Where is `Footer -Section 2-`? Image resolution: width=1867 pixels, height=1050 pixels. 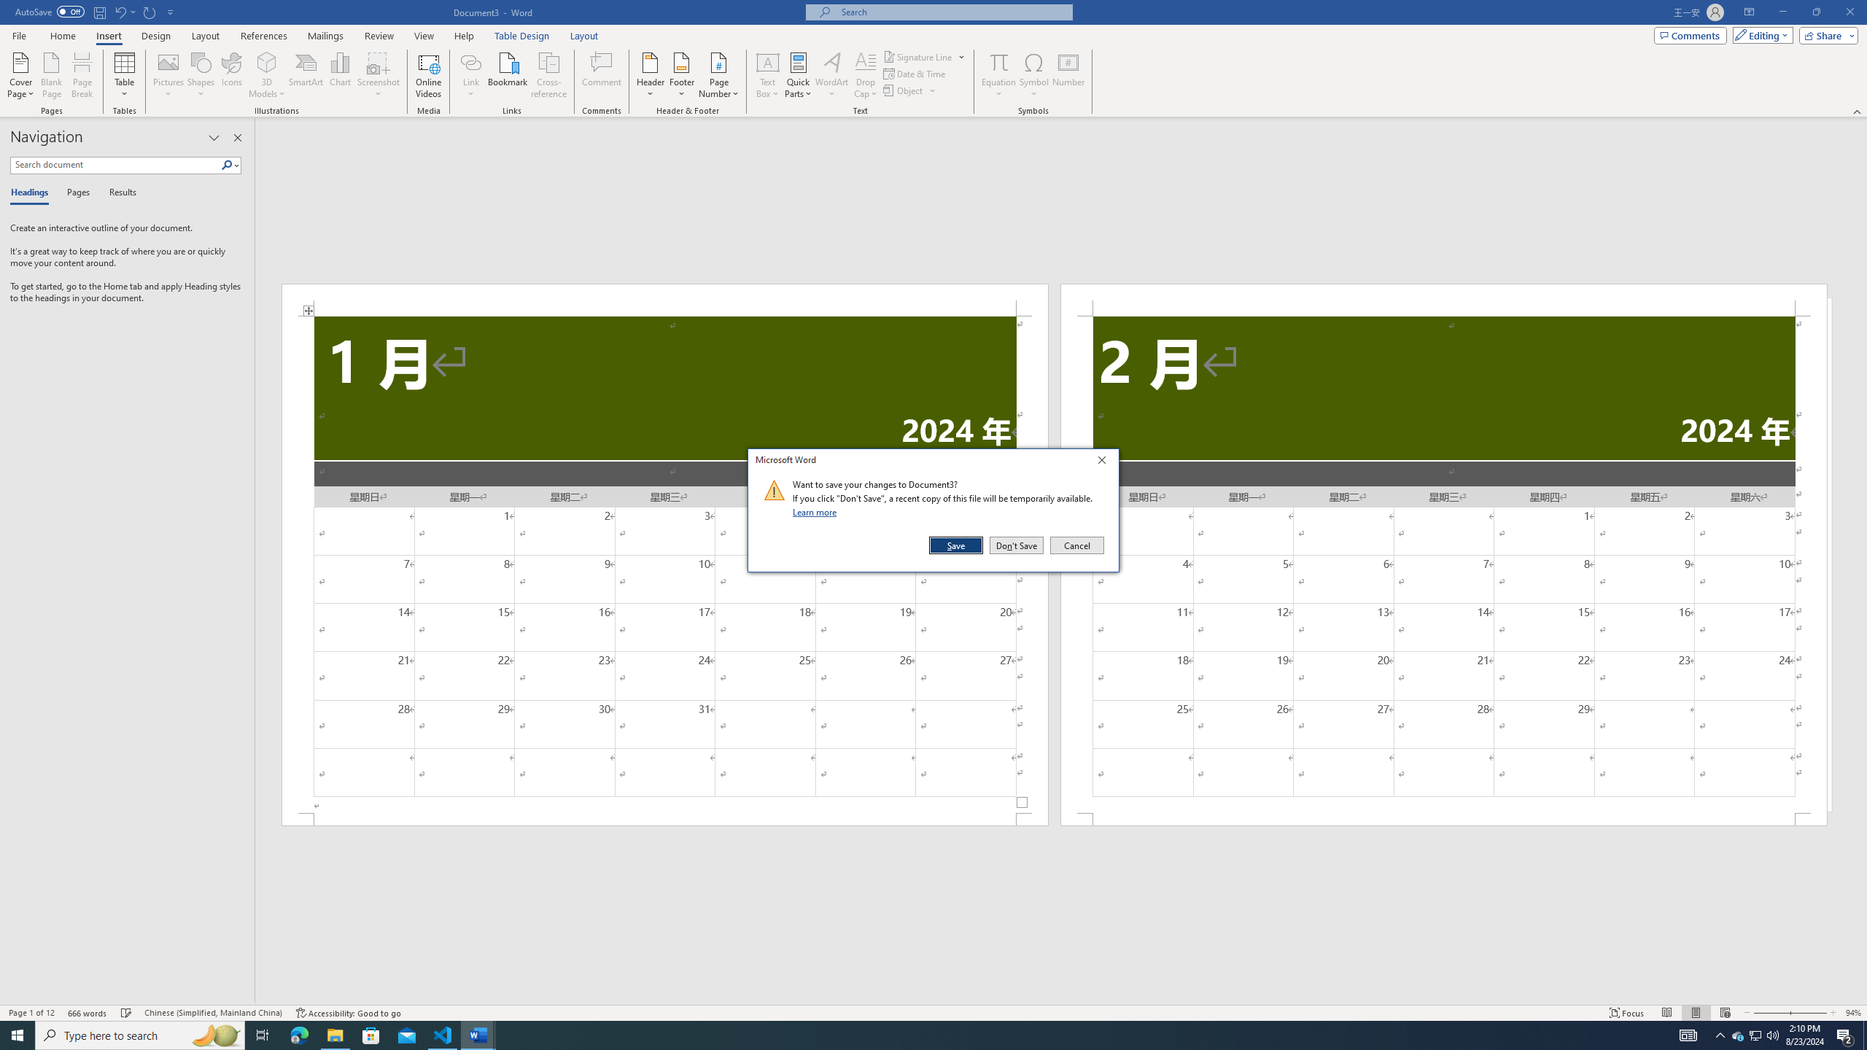
Footer -Section 2- is located at coordinates (1444, 820).